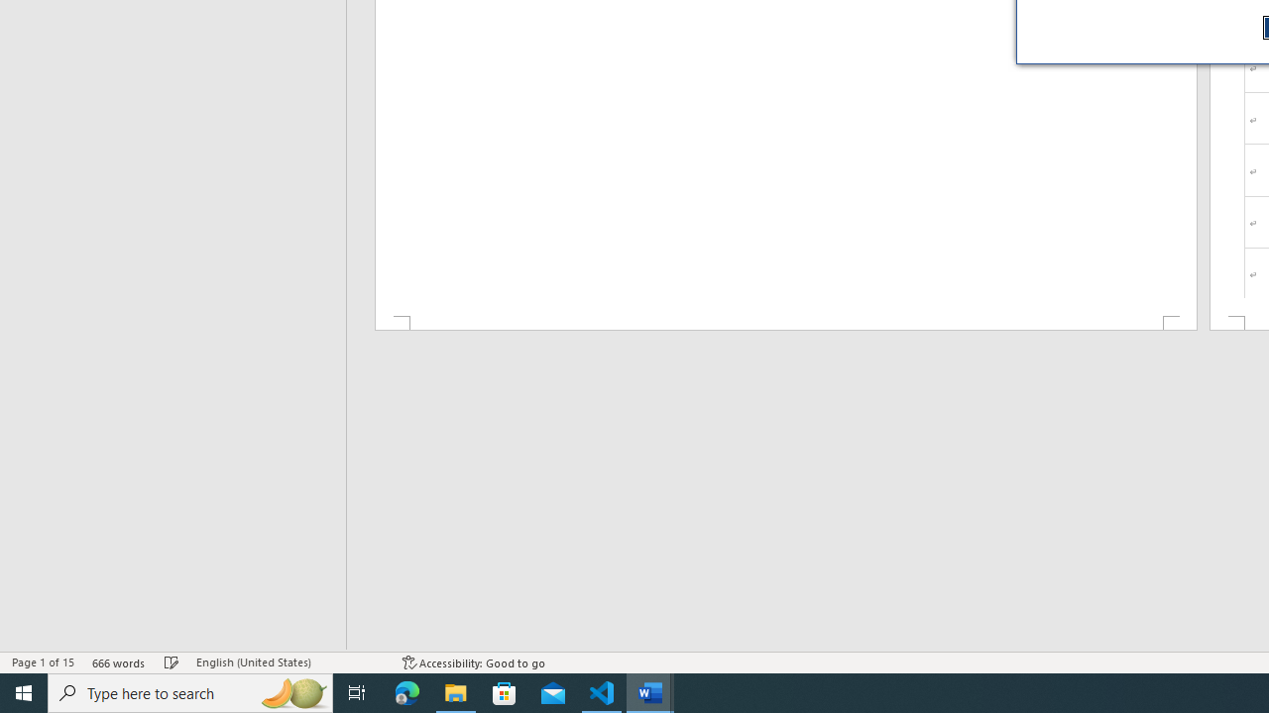 The height and width of the screenshot is (713, 1269). I want to click on Visual Studio Code - 1 running window, so click(602, 693).